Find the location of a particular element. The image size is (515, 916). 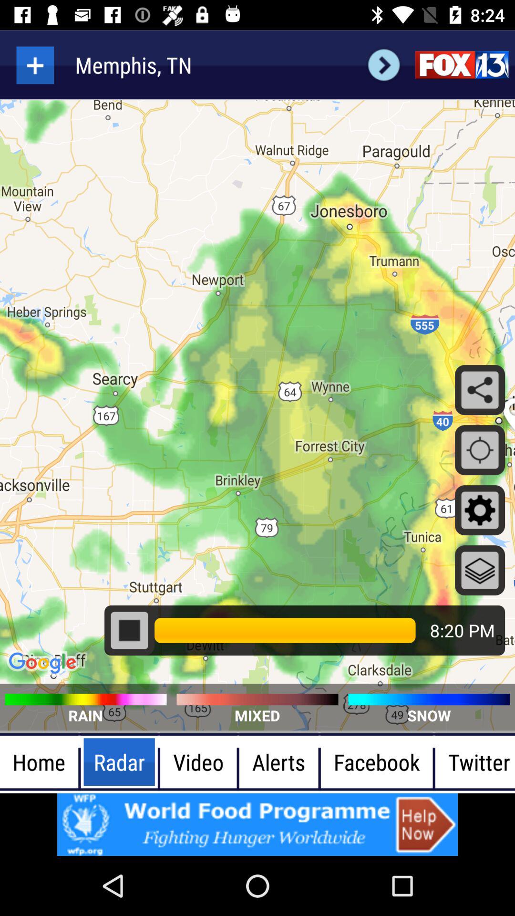

advertisement is located at coordinates (257, 824).